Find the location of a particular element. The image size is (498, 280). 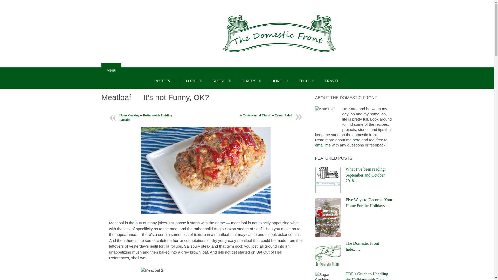

Menu is located at coordinates (111, 70).